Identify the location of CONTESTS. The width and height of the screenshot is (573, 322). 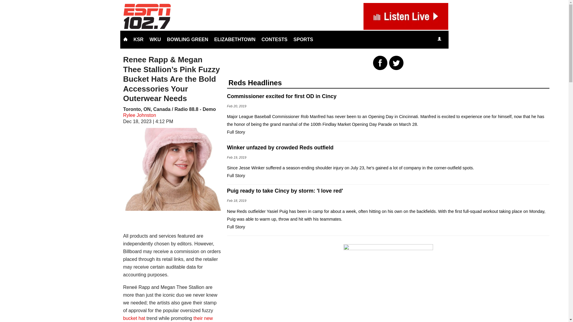
(274, 39).